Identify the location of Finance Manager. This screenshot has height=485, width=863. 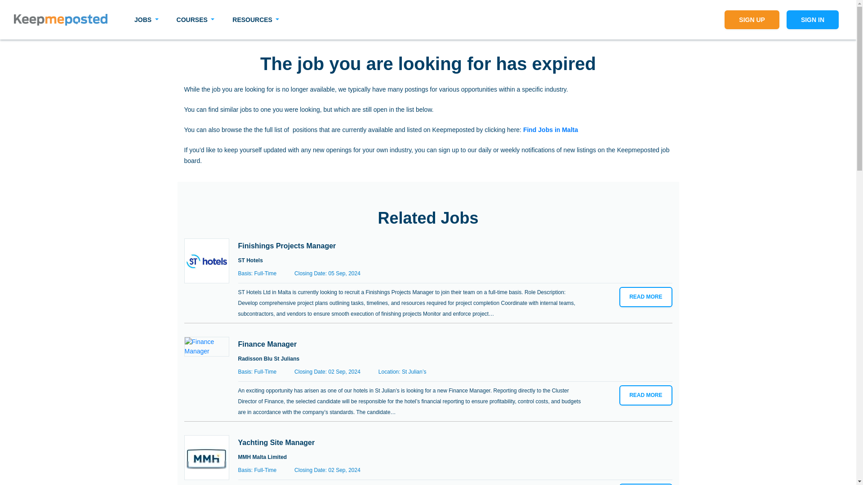
(267, 344).